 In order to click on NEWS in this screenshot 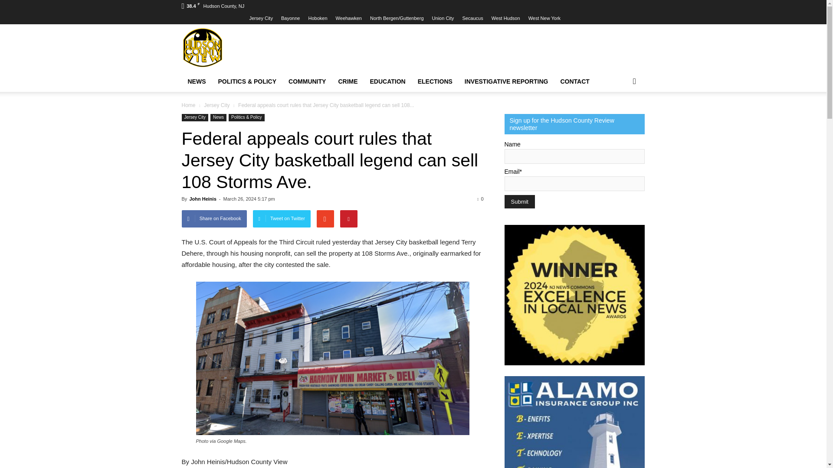, I will do `click(196, 81)`.